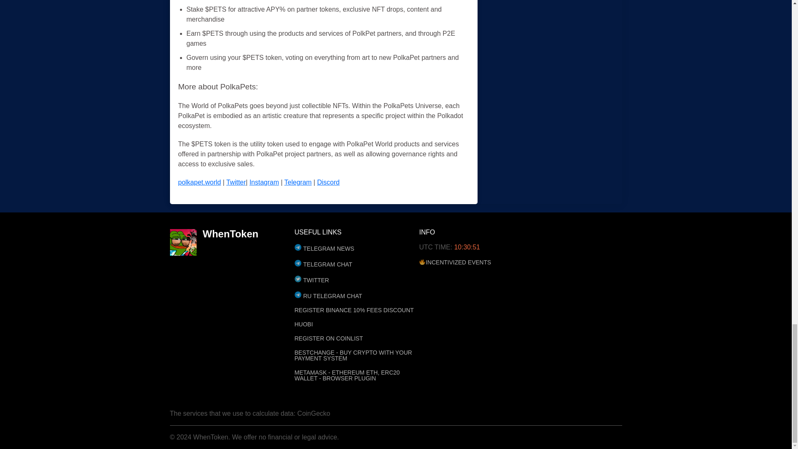  Describe the element at coordinates (298, 182) in the screenshot. I see `Telegram` at that location.